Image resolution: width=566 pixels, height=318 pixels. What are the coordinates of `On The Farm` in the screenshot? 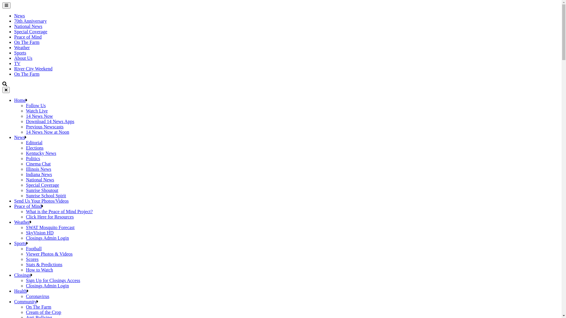 It's located at (39, 307).